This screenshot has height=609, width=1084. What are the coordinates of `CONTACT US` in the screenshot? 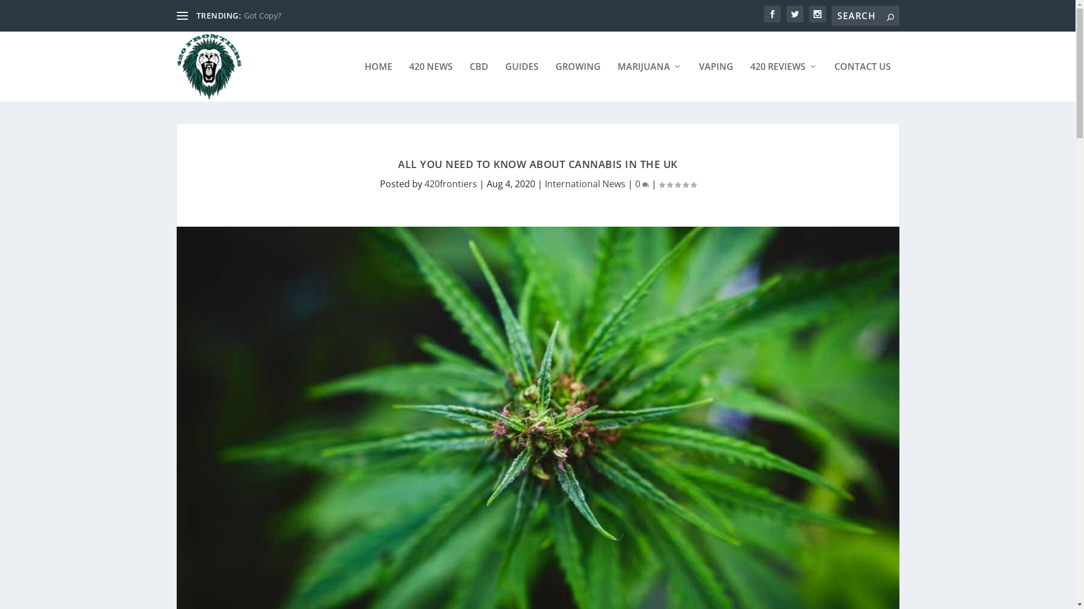 It's located at (863, 82).